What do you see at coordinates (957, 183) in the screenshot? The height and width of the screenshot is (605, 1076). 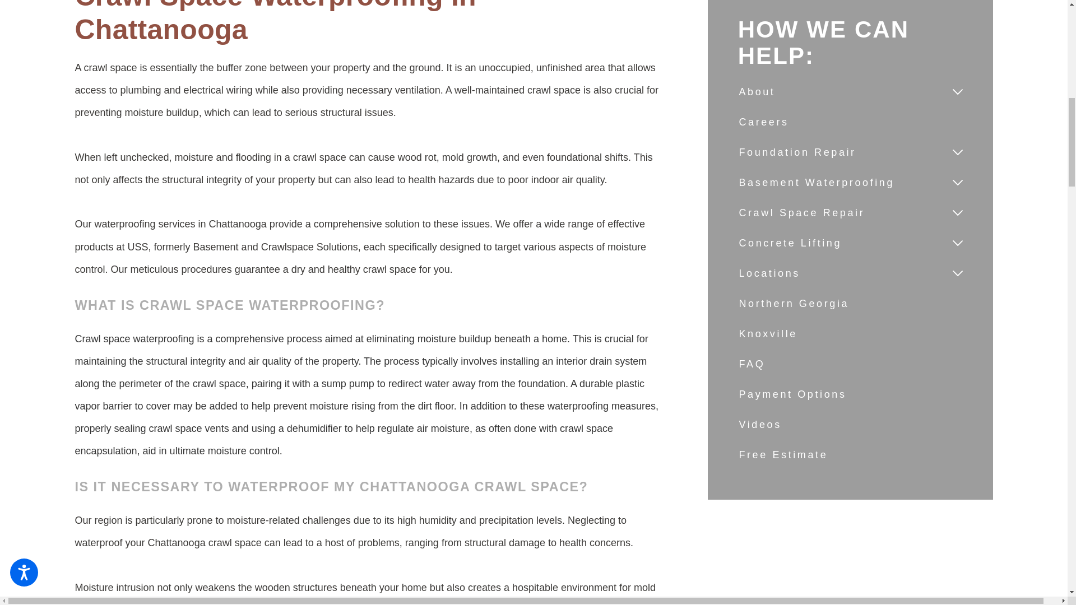 I see `Open child menu of Basement Waterproofing ` at bounding box center [957, 183].